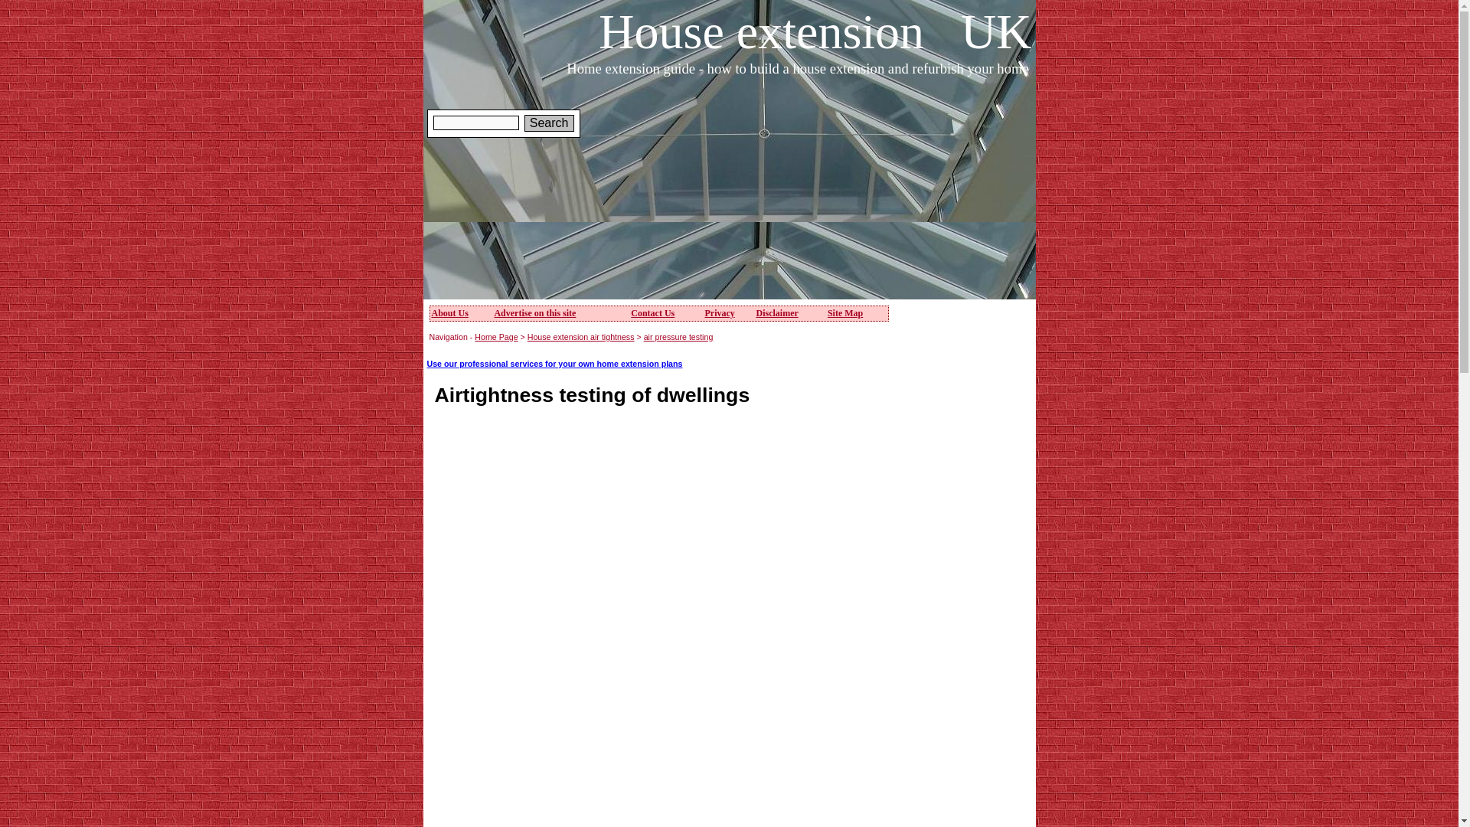 Image resolution: width=1470 pixels, height=827 pixels. I want to click on Advertise on this site, so click(534, 312).